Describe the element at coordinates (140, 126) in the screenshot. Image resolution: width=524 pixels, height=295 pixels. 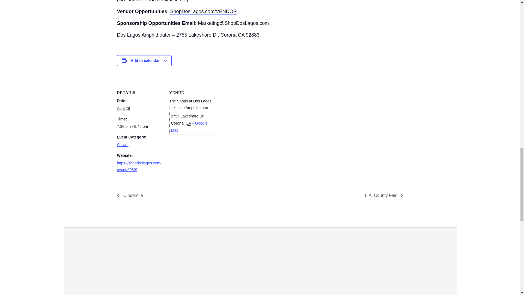
I see `2024-04-28` at that location.